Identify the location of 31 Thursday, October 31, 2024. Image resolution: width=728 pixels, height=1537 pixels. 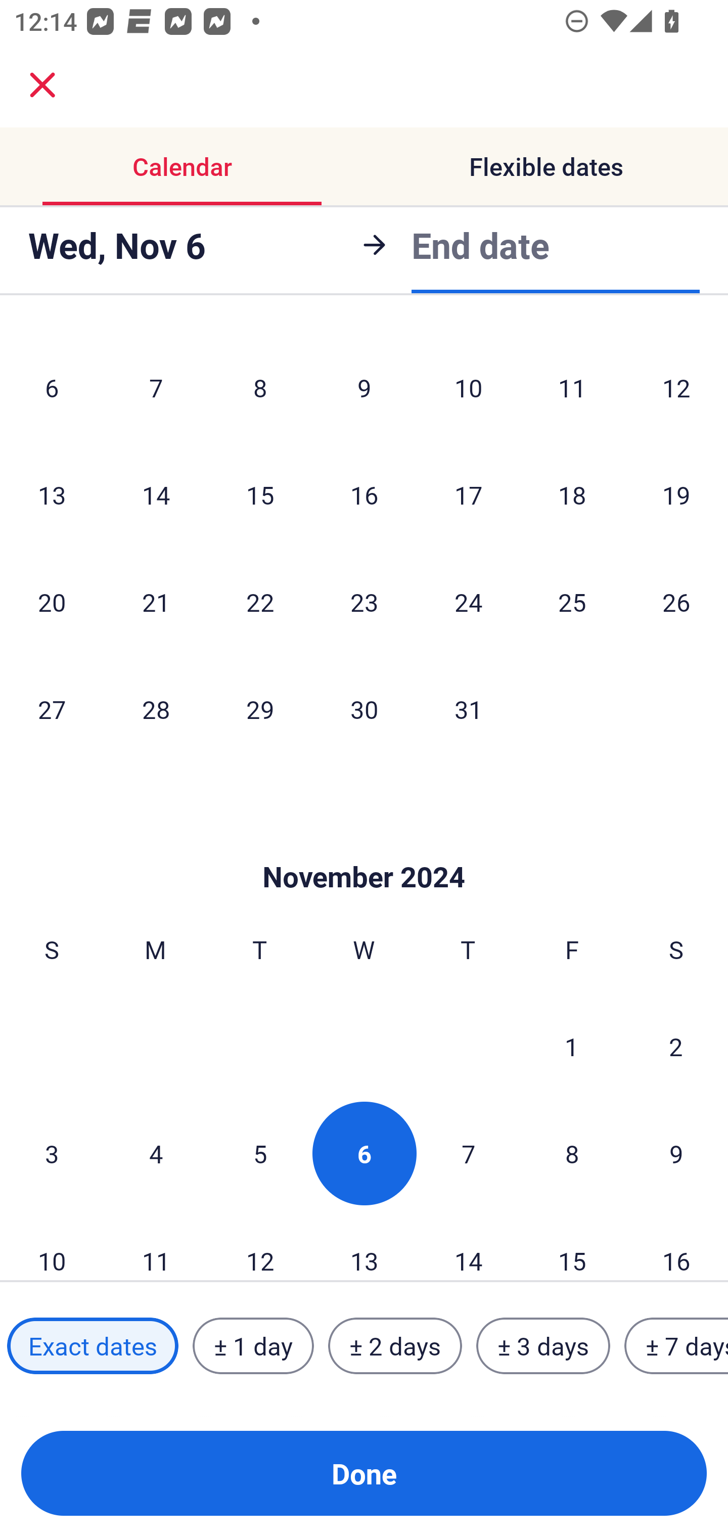
(468, 709).